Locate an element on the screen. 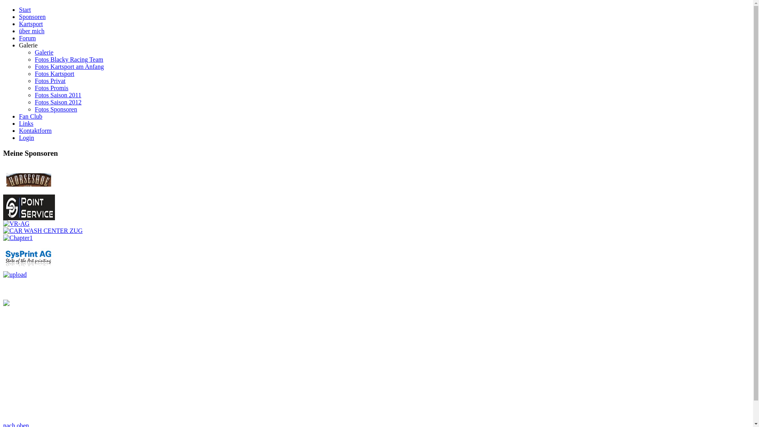 This screenshot has width=759, height=427. Fotos Kartsport am Anfang is located at coordinates (70, 66).